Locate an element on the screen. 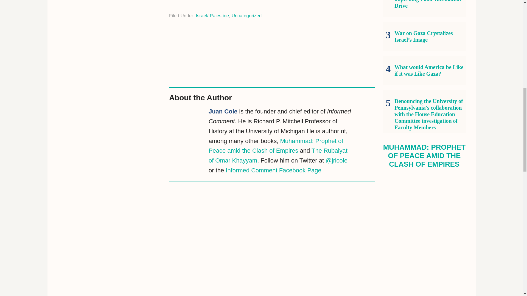 Image resolution: width=527 pixels, height=296 pixels. Muhammad: Prophet of Peace amid the Clash of Empires is located at coordinates (276, 146).